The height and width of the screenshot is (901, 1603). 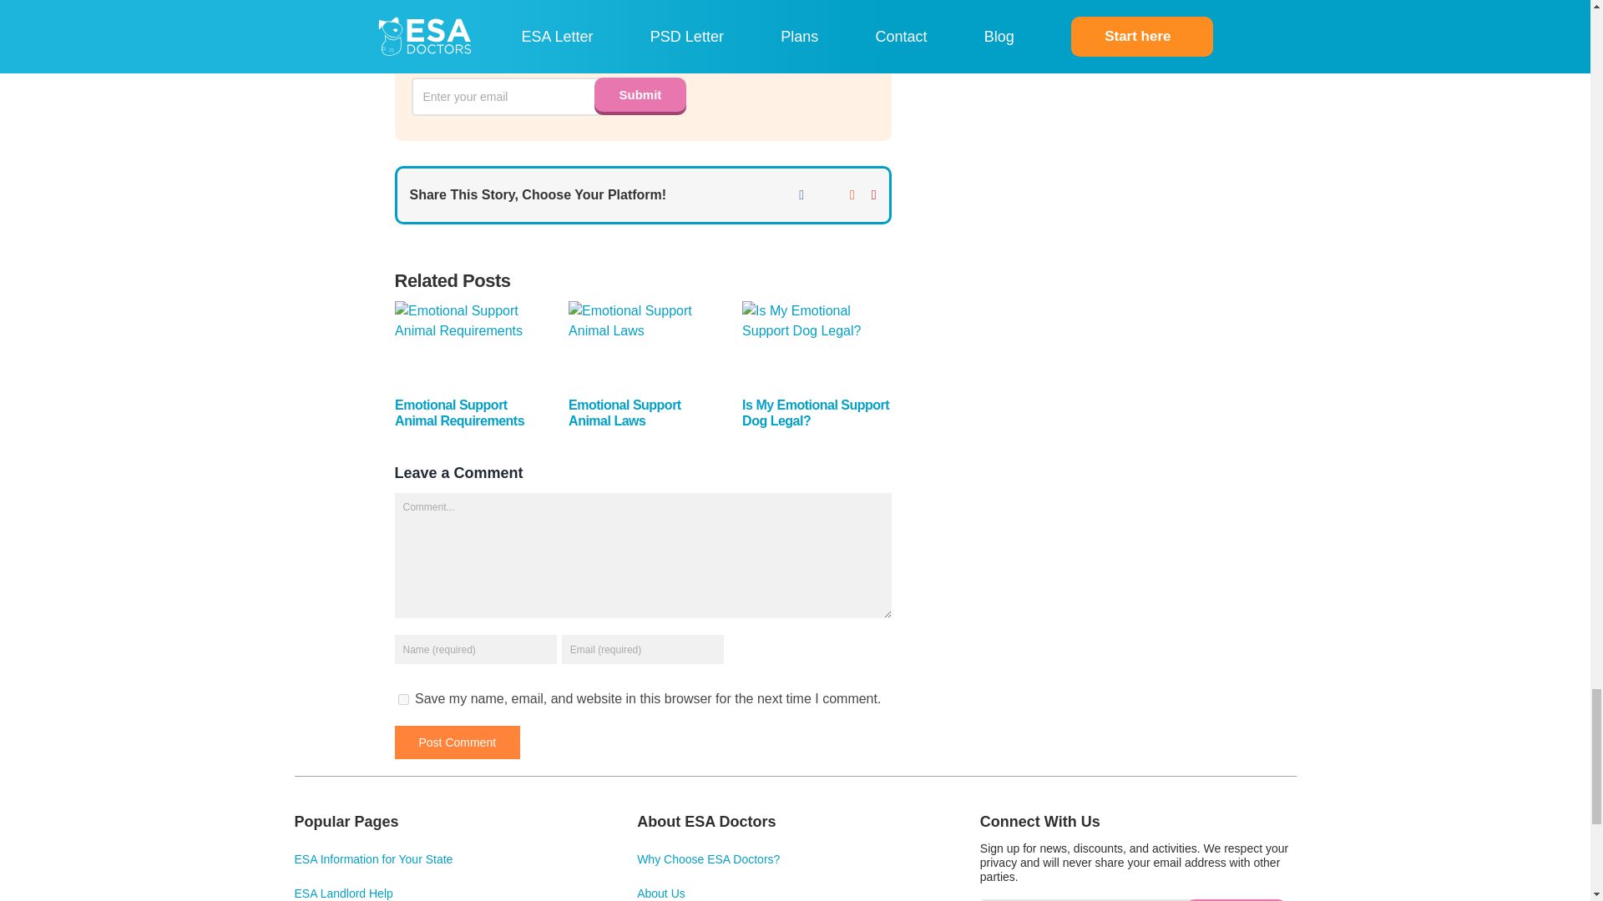 What do you see at coordinates (1236, 899) in the screenshot?
I see `Submit` at bounding box center [1236, 899].